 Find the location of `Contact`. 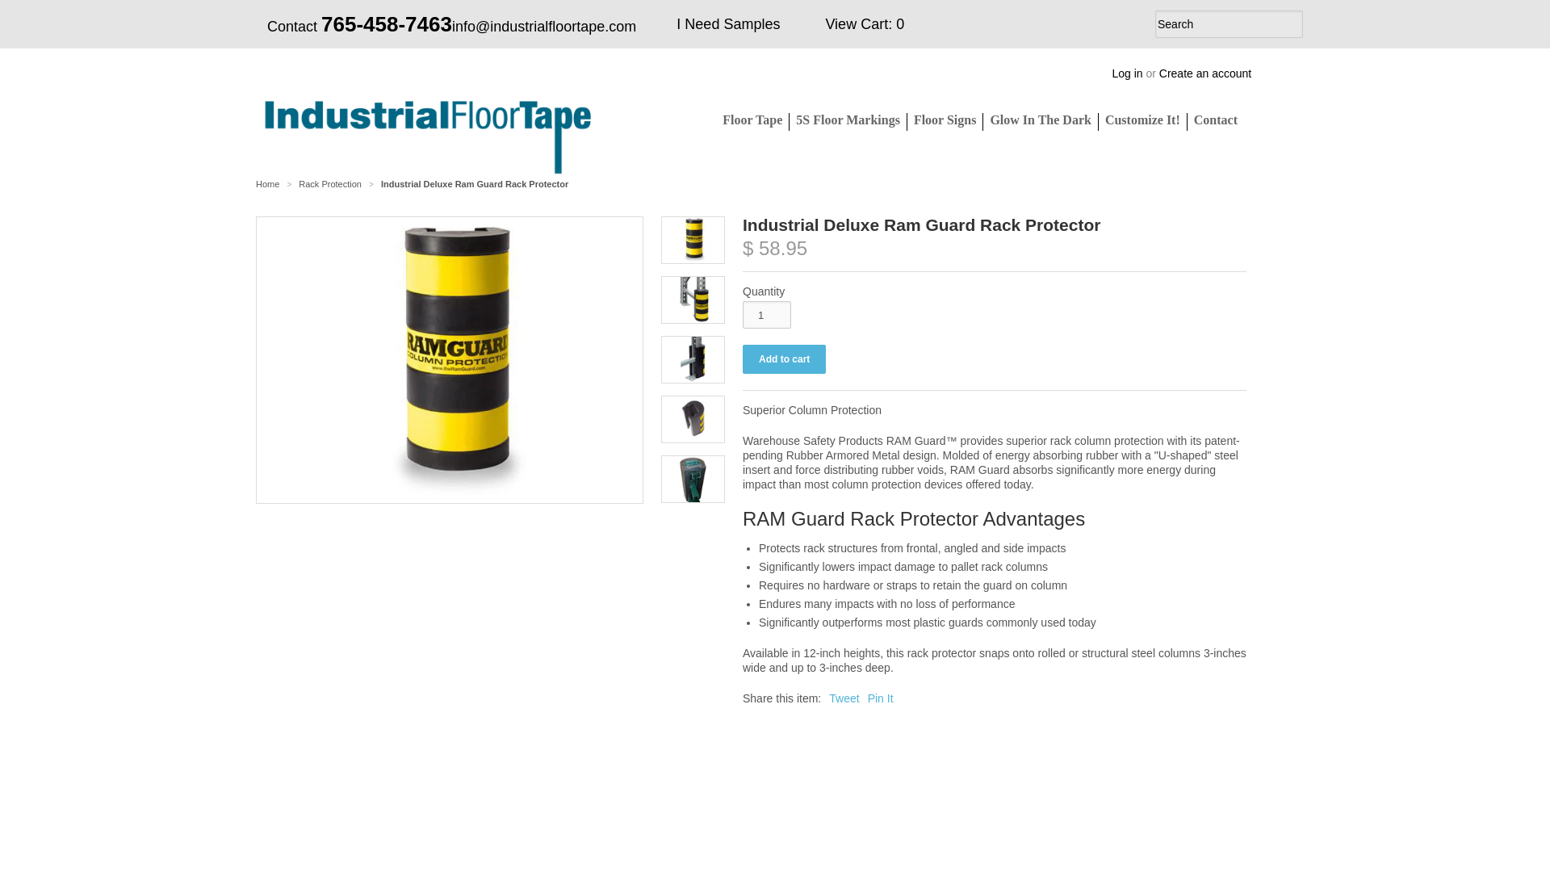

Contact is located at coordinates (1216, 119).